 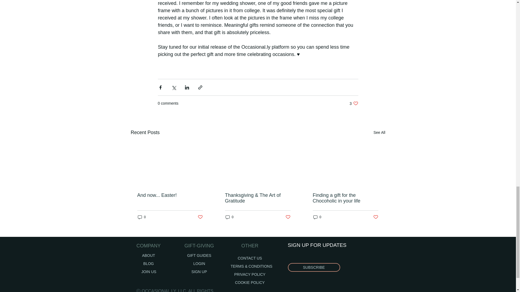 What do you see at coordinates (376, 217) in the screenshot?
I see `CONTACT US` at bounding box center [376, 217].